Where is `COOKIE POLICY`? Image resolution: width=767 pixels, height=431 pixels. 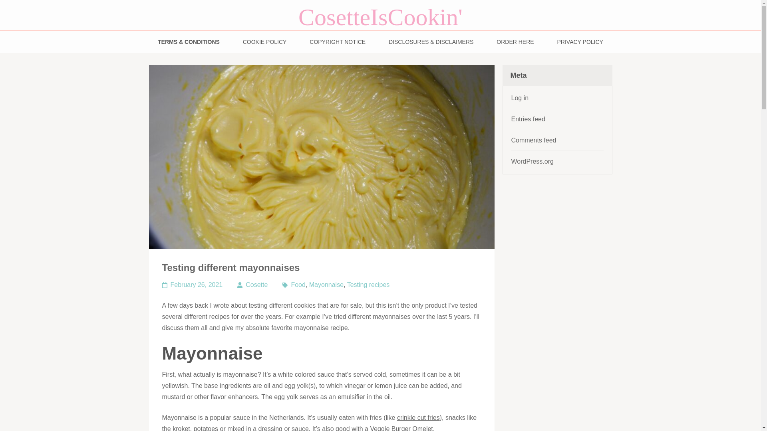 COOKIE POLICY is located at coordinates (265, 42).